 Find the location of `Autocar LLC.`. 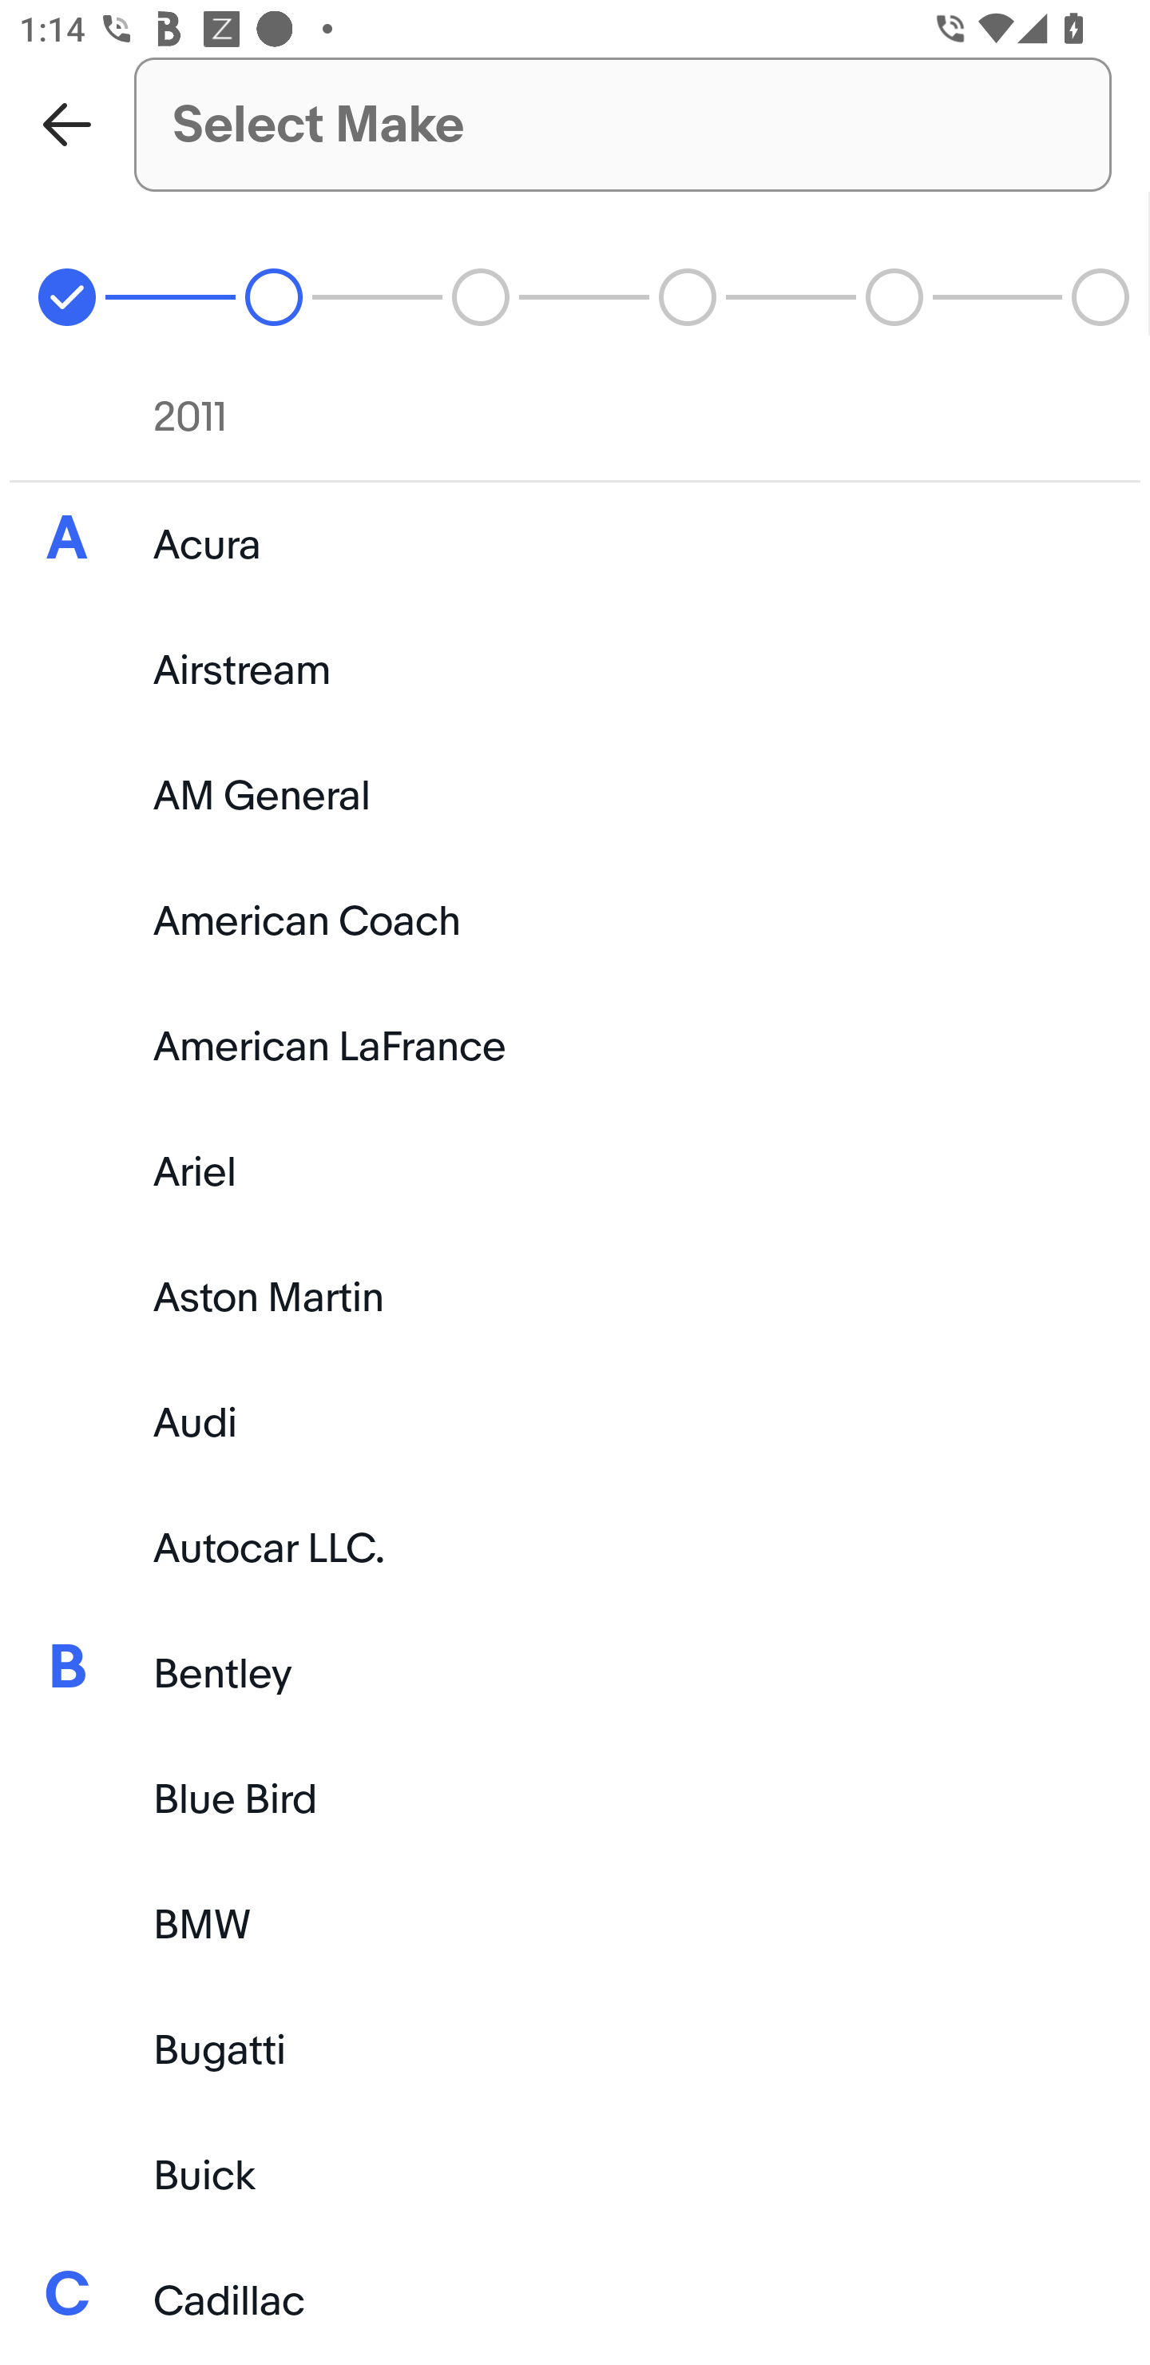

Autocar LLC. is located at coordinates (575, 1547).